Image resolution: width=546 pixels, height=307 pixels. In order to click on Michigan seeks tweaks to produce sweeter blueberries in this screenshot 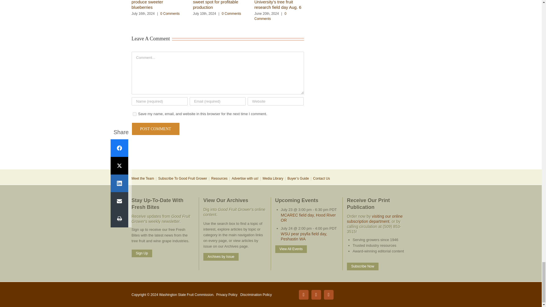, I will do `click(156, 5)`.